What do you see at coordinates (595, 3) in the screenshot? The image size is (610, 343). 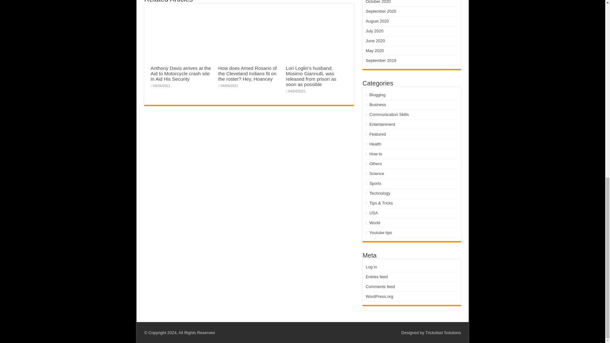 I see `Scroll To Top` at bounding box center [595, 3].